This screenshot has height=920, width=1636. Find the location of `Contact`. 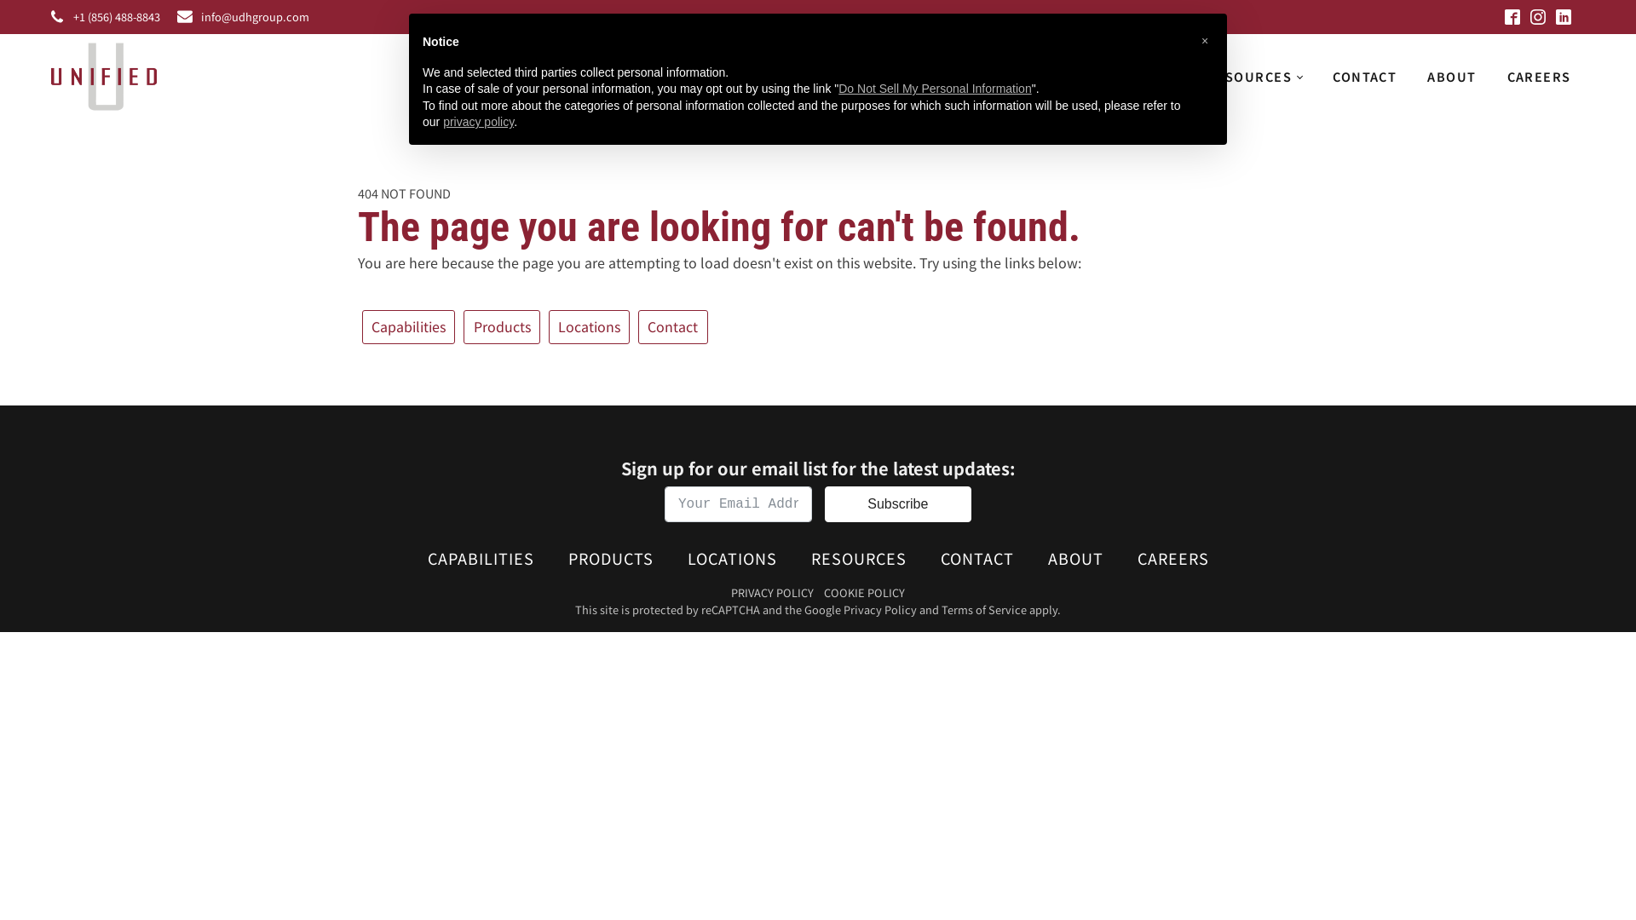

Contact is located at coordinates (673, 327).